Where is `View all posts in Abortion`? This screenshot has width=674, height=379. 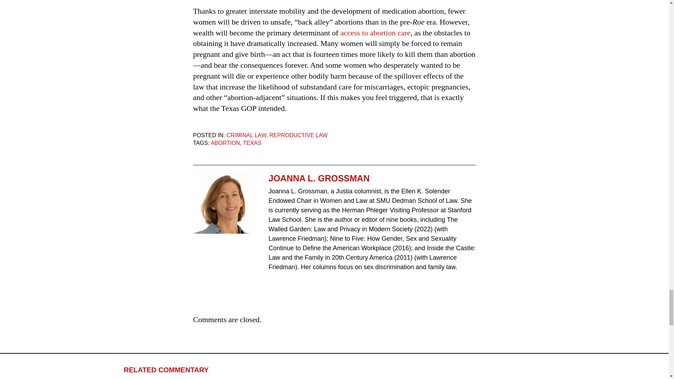 View all posts in Abortion is located at coordinates (225, 142).